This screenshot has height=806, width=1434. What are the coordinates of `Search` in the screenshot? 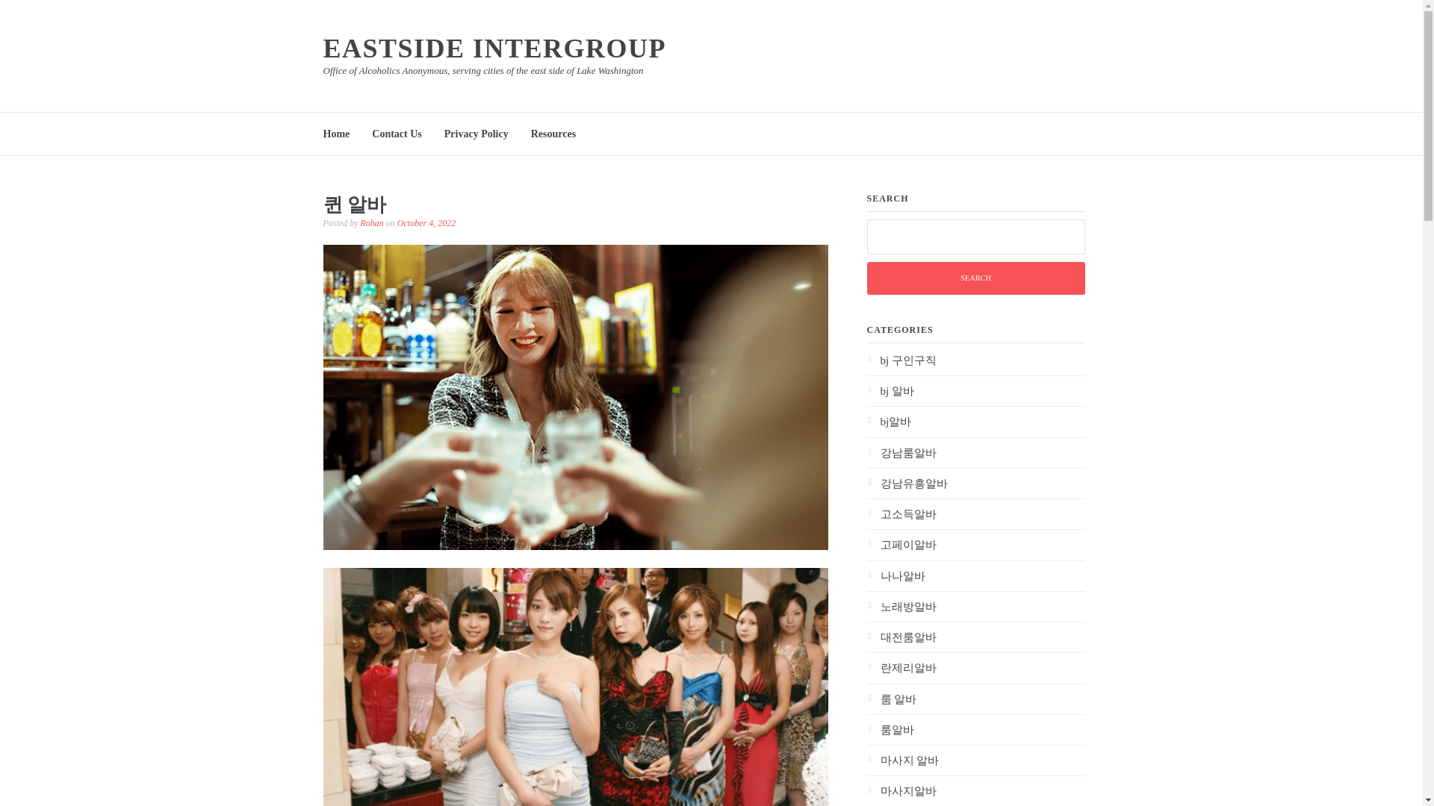 It's located at (975, 278).